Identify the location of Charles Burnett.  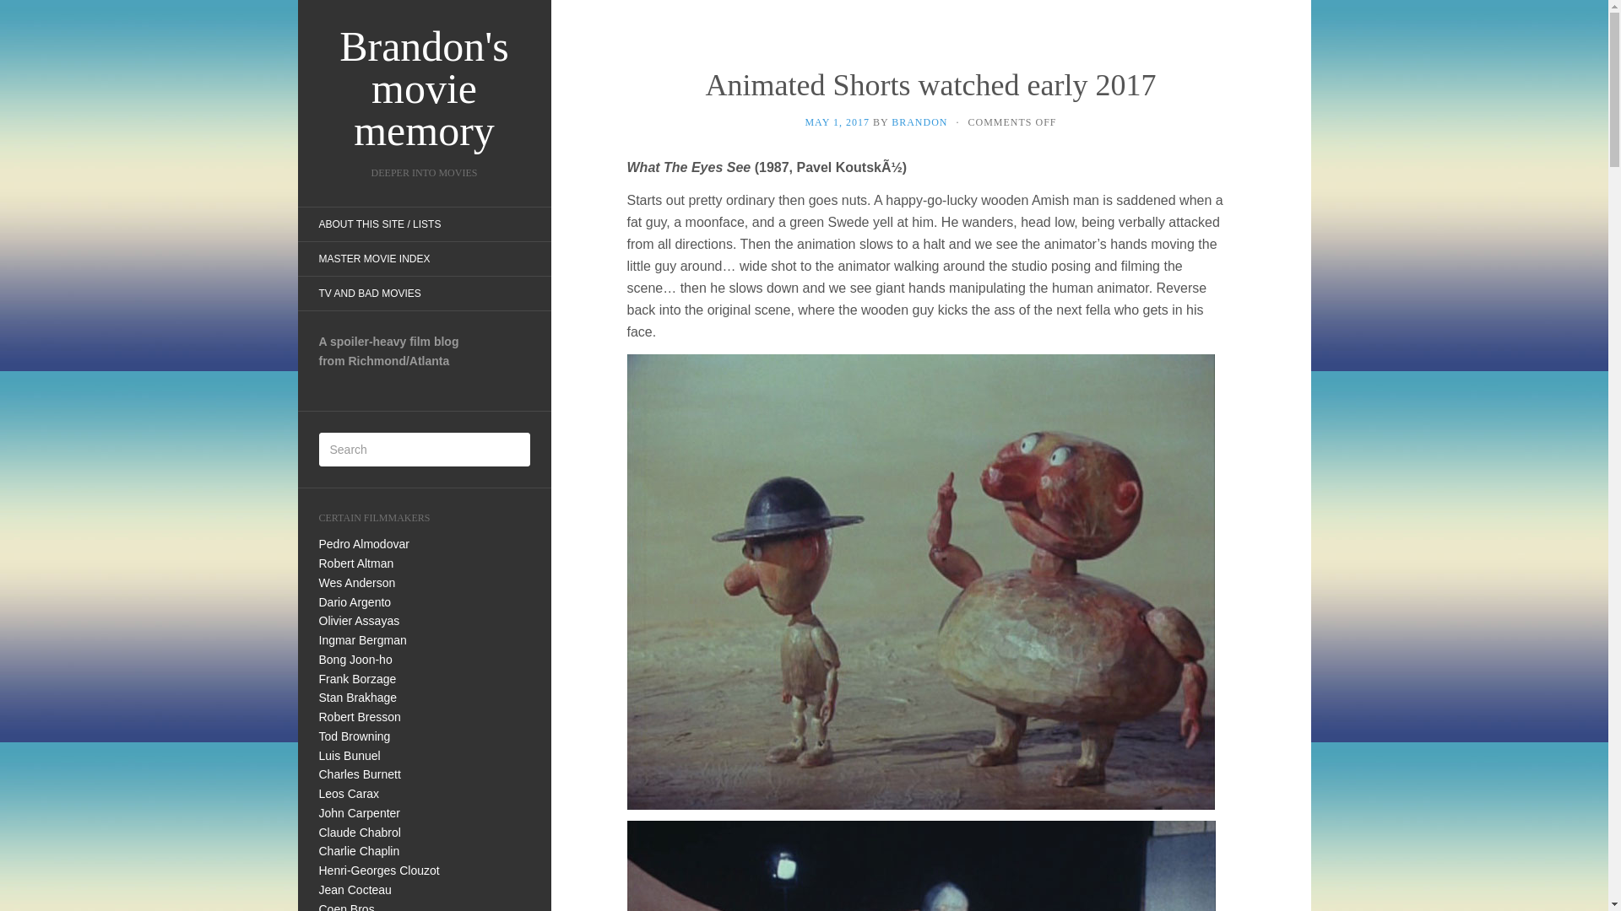
(360, 774).